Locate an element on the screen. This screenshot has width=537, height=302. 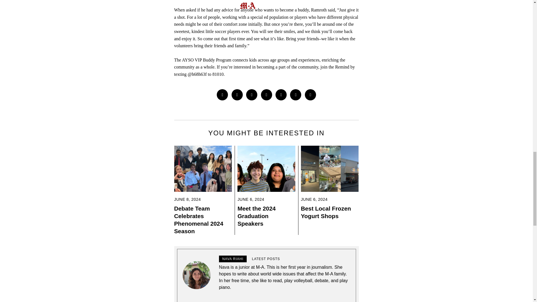
Best Local Frozen Yogurt Shops is located at coordinates (326, 212).